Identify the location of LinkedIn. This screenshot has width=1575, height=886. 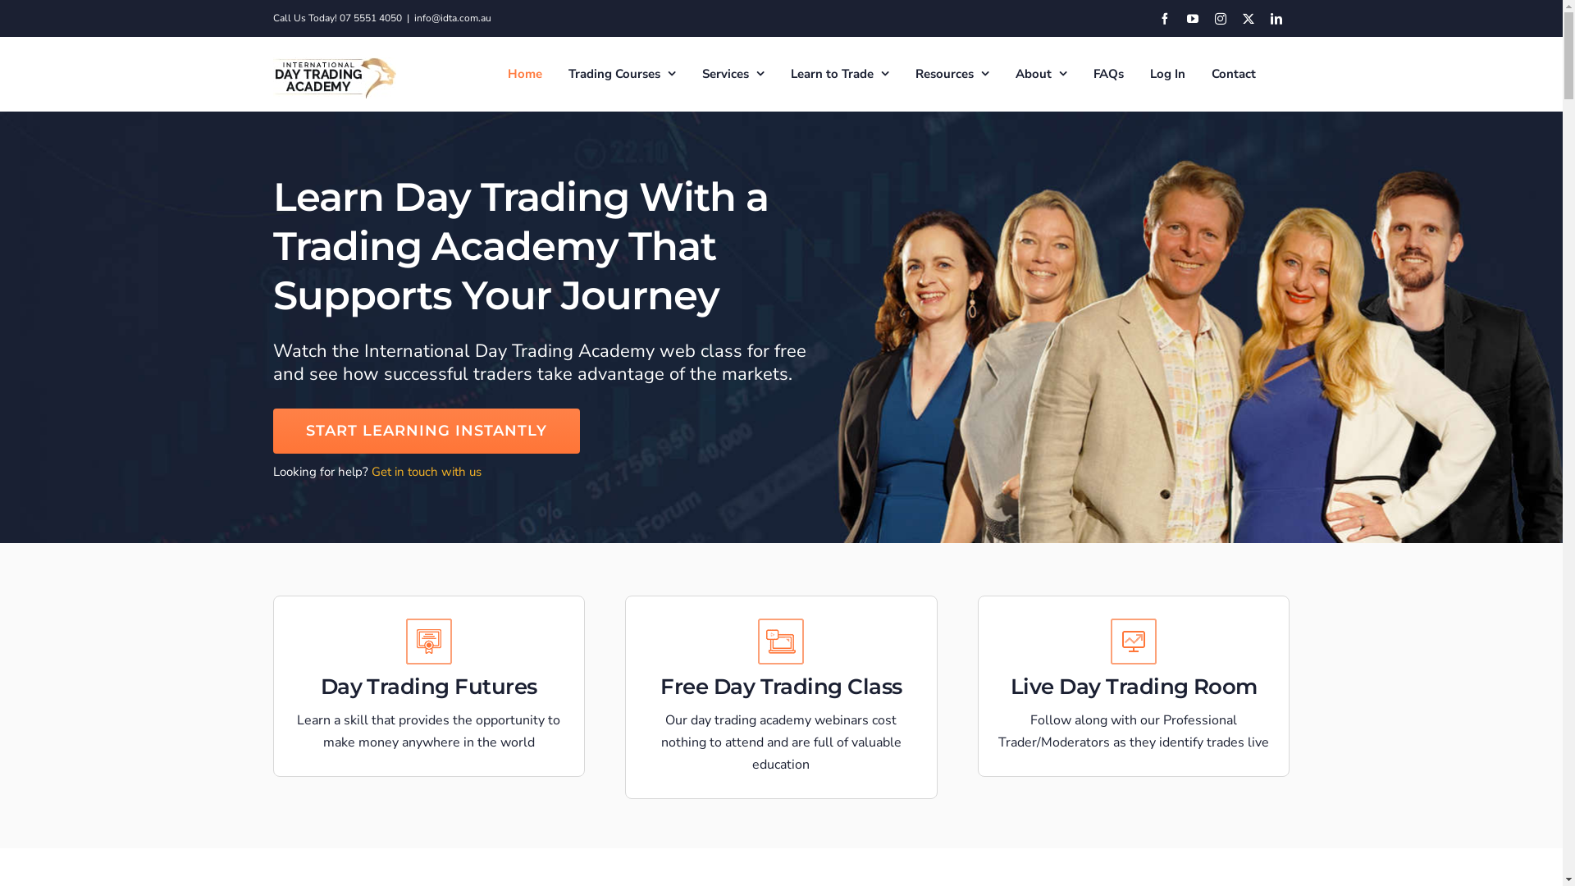
(1276, 19).